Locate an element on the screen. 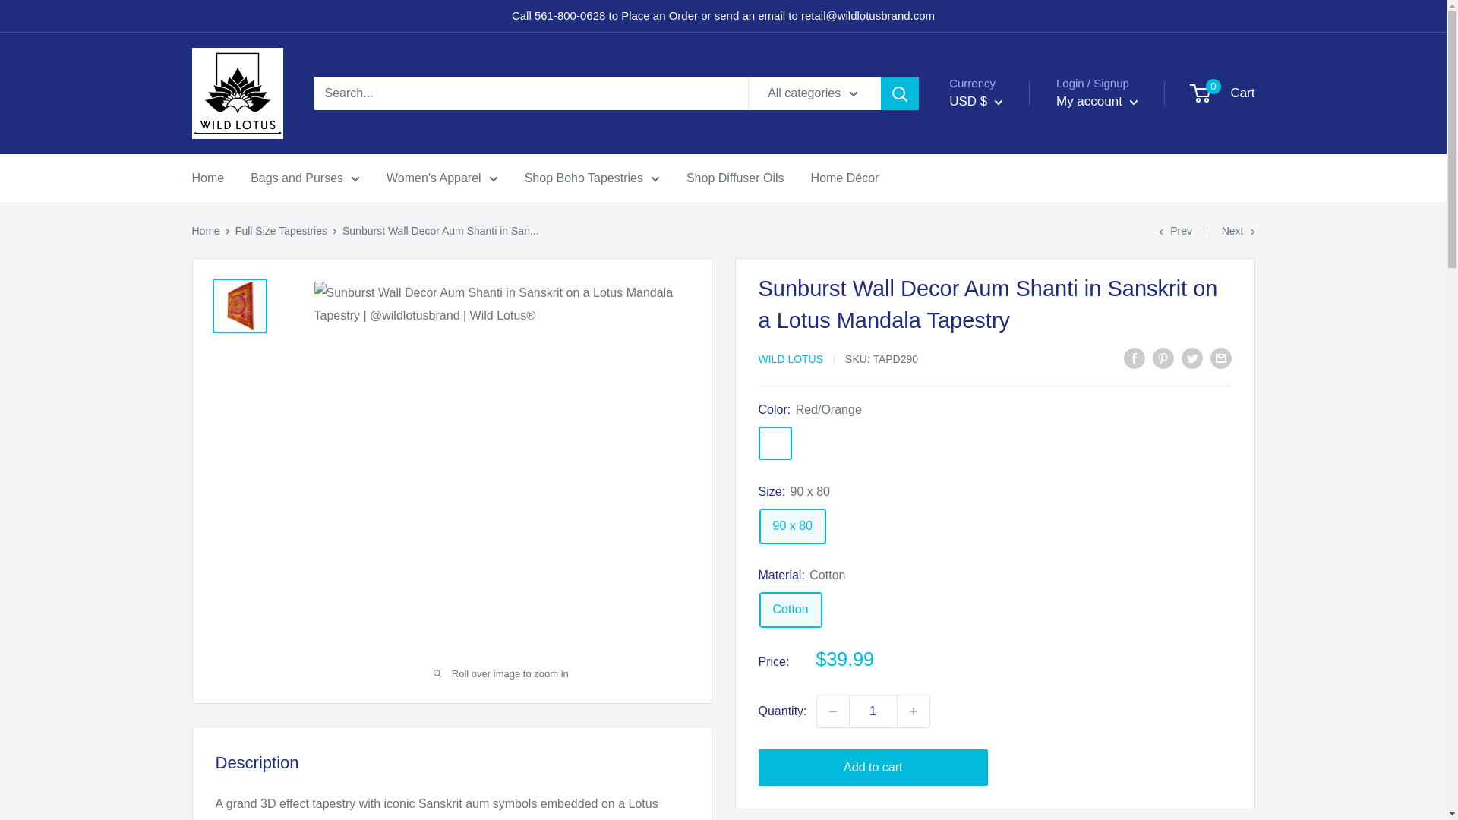  90 x 80 is located at coordinates (792, 526).